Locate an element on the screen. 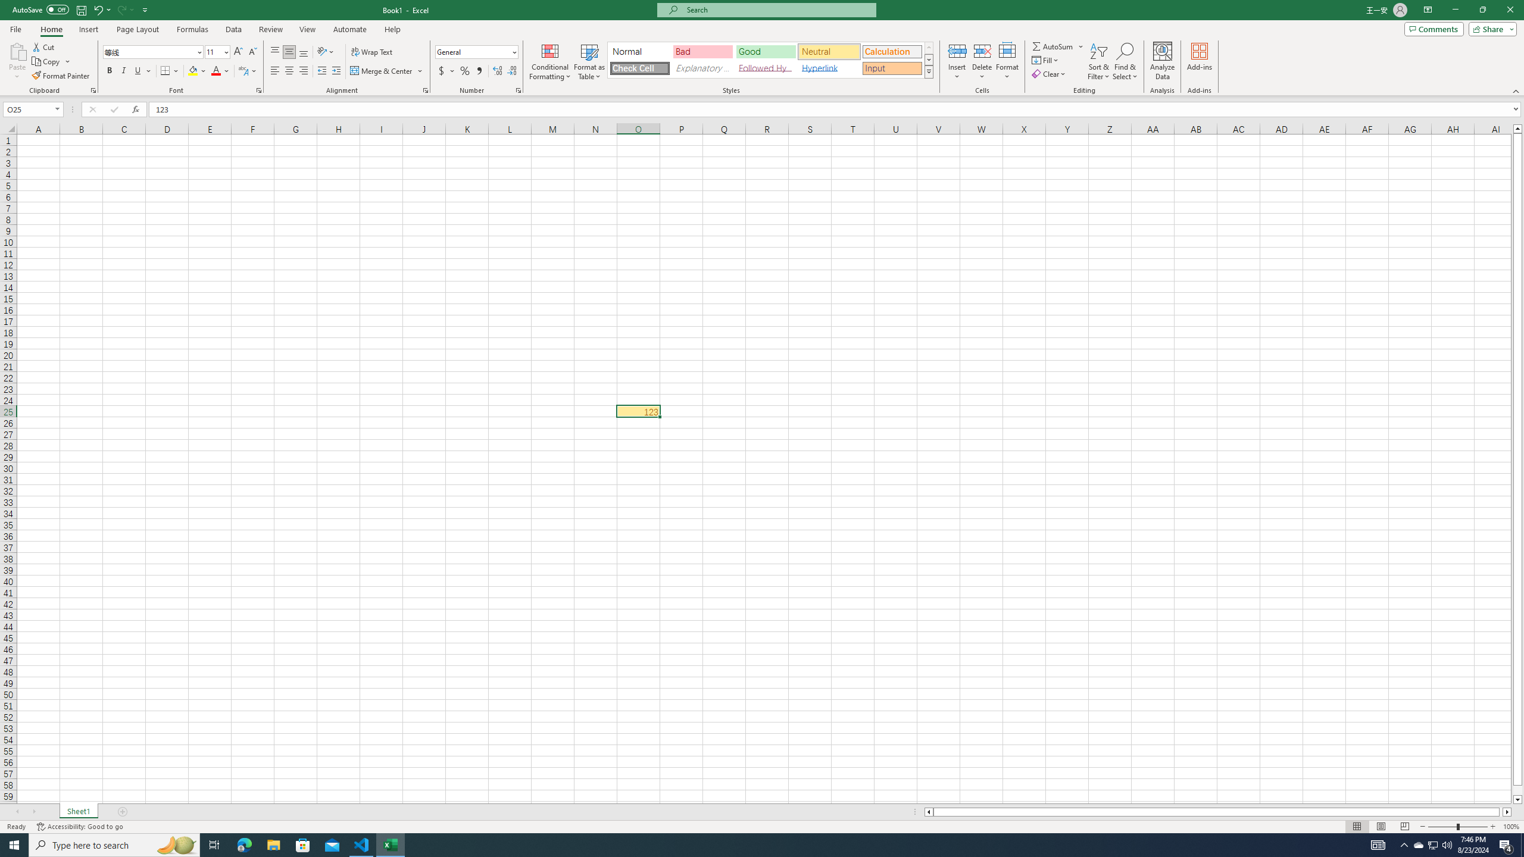  Sum is located at coordinates (1054, 46).